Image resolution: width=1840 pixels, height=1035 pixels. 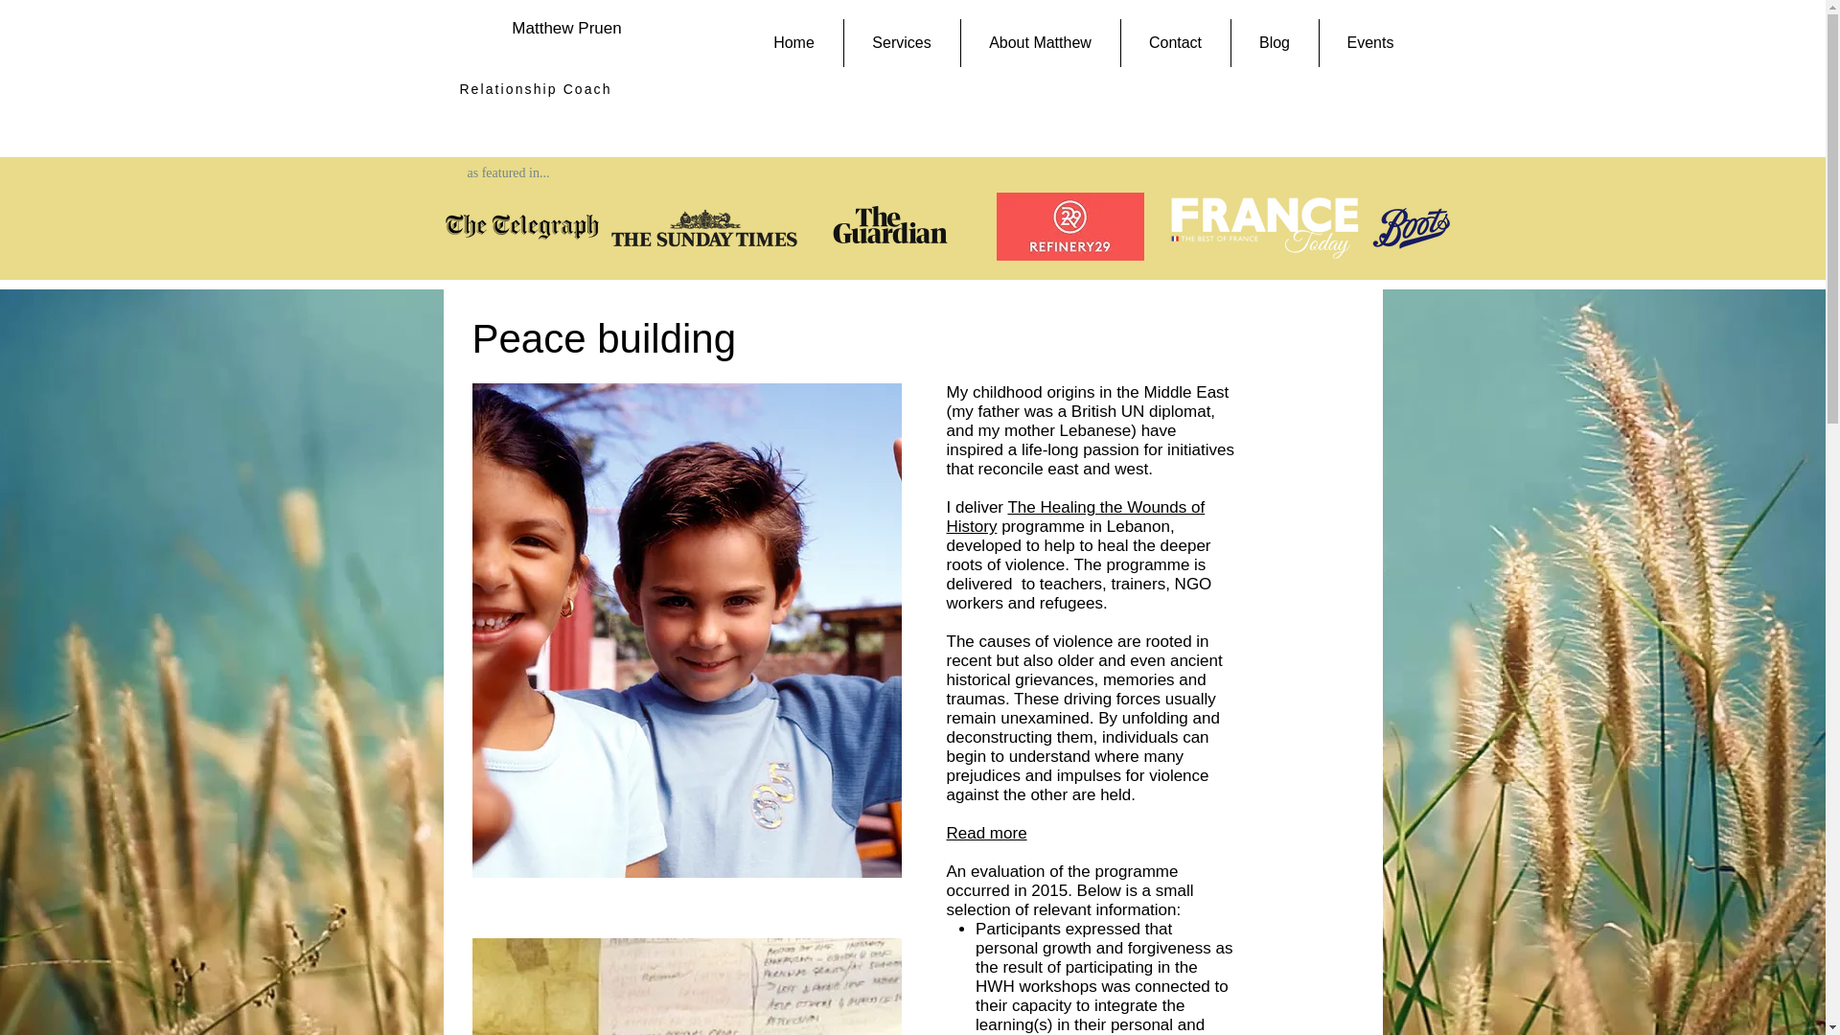 I want to click on The Healing the Wounds of History, so click(x=1075, y=517).